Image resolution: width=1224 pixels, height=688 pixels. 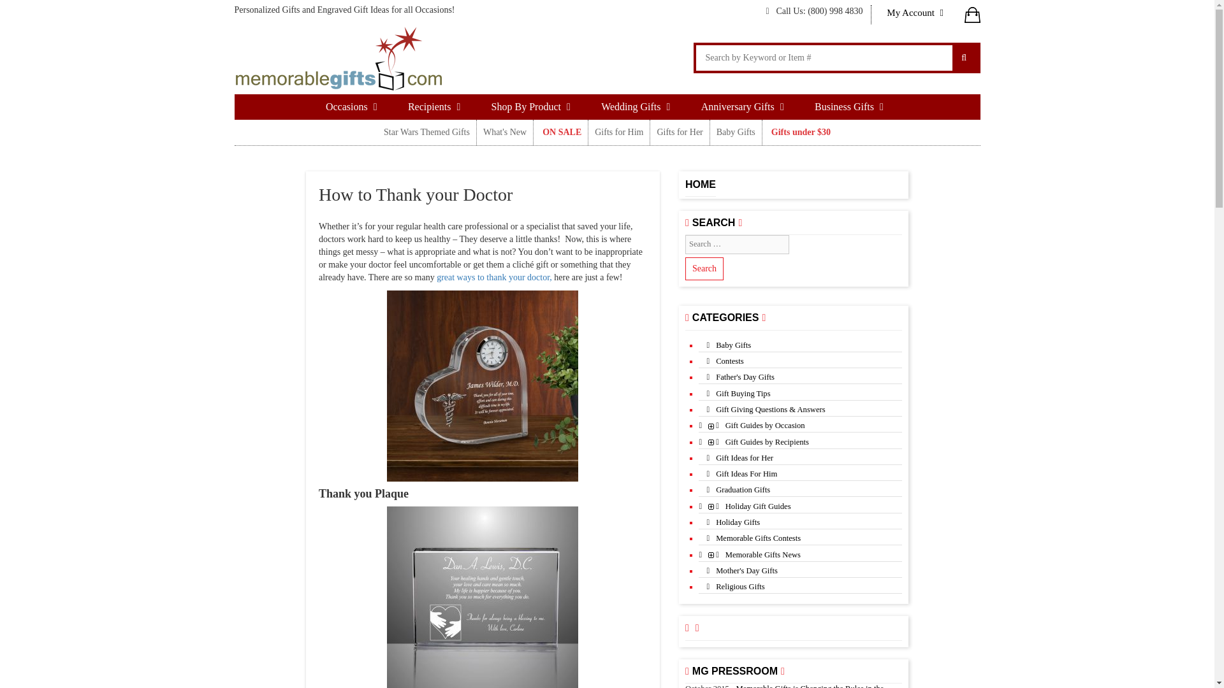 What do you see at coordinates (560, 132) in the screenshot?
I see `ON SALE` at bounding box center [560, 132].